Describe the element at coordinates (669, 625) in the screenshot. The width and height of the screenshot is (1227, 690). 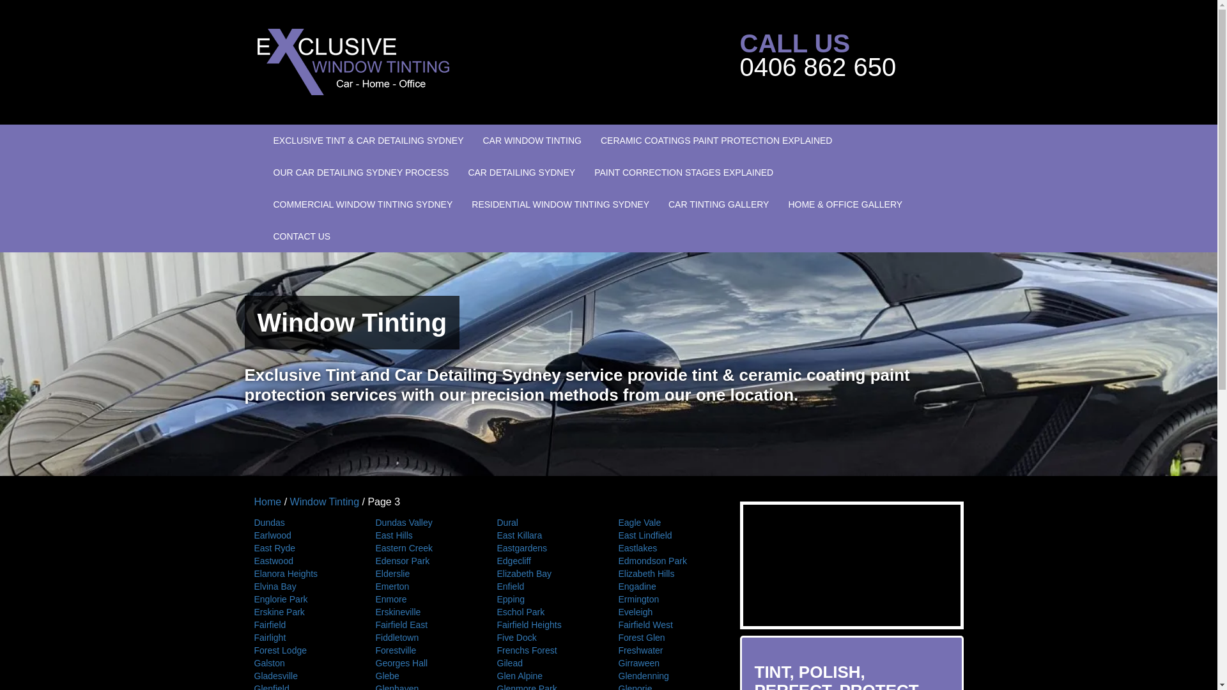
I see `Fairfield West` at that location.